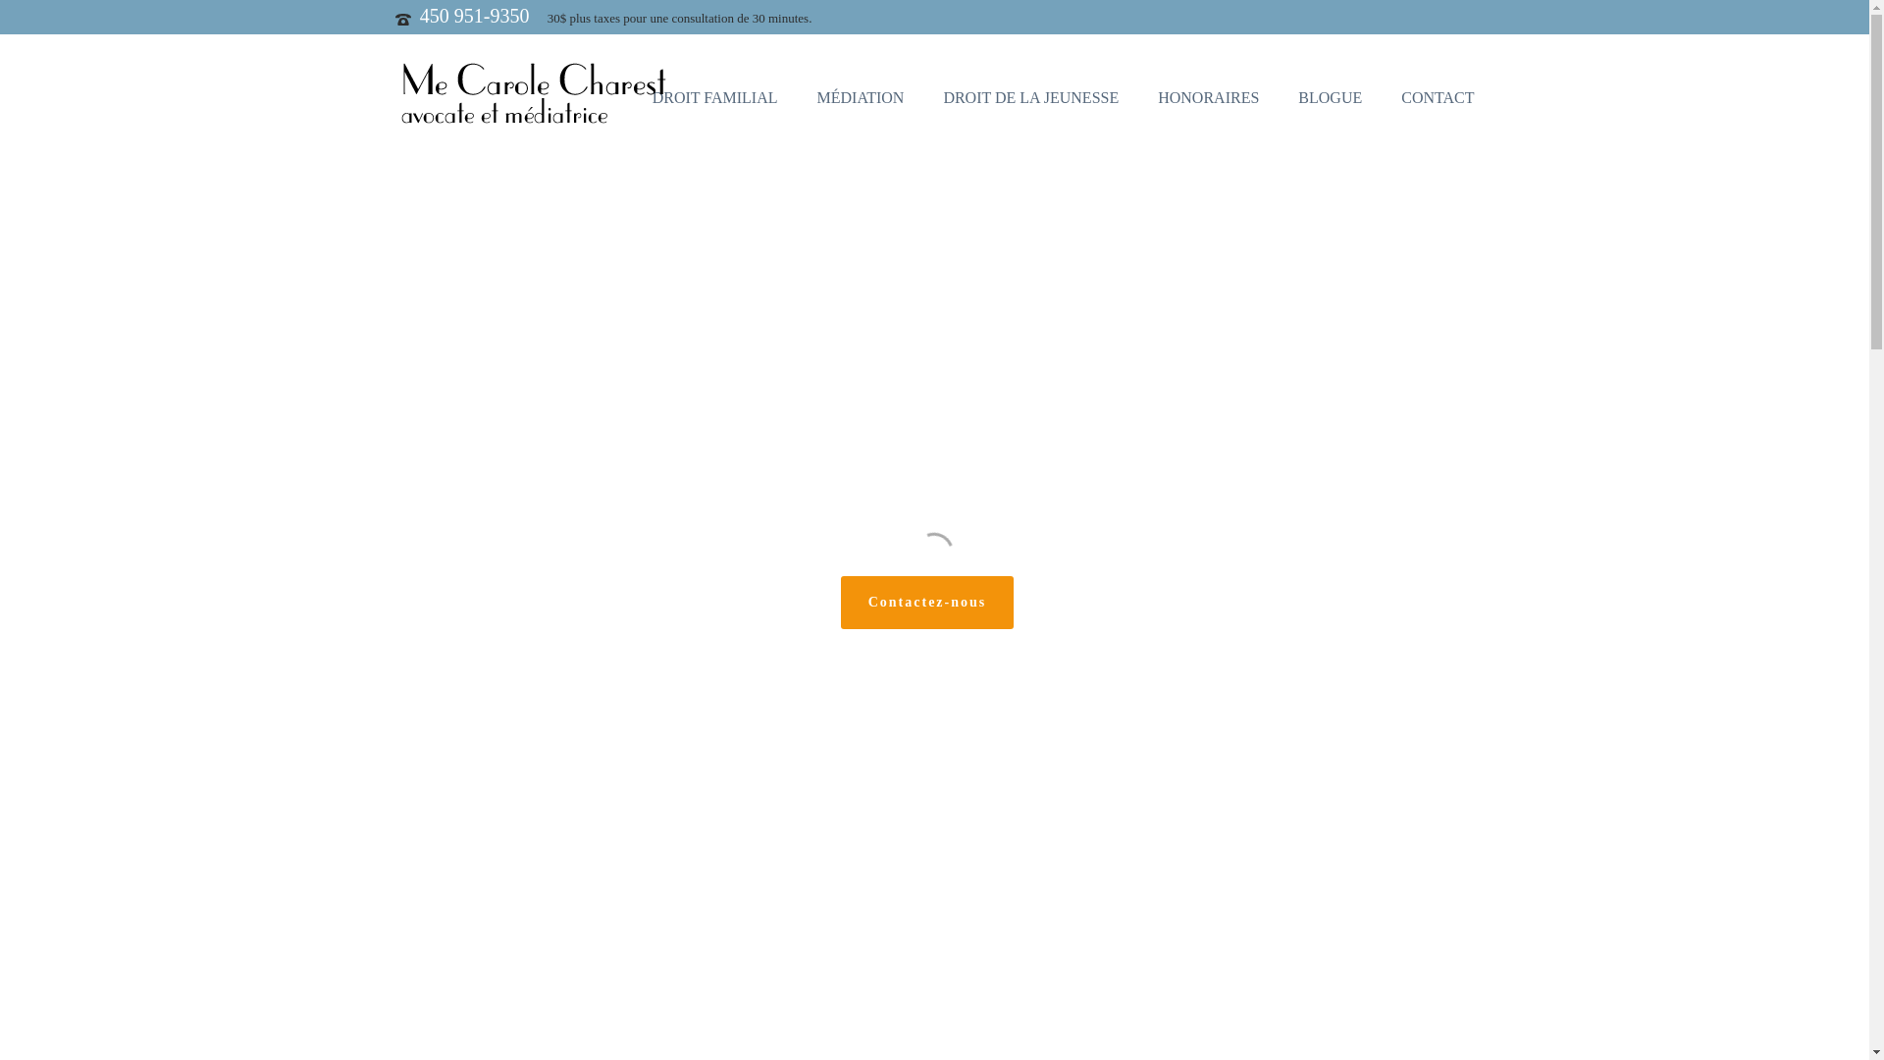 Image resolution: width=1884 pixels, height=1060 pixels. I want to click on Honoraires, so click(1006, 740).